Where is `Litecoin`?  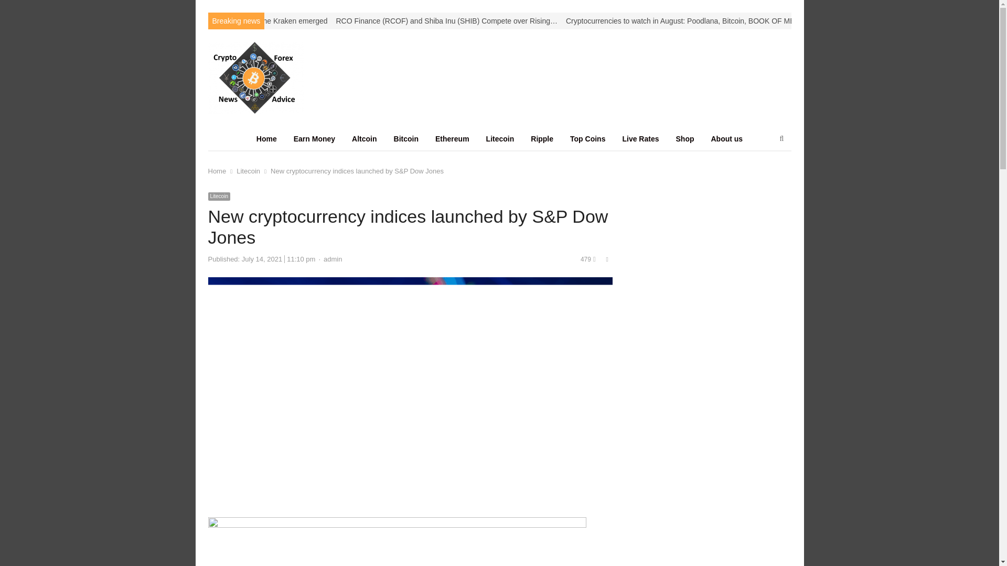
Litecoin is located at coordinates (500, 138).